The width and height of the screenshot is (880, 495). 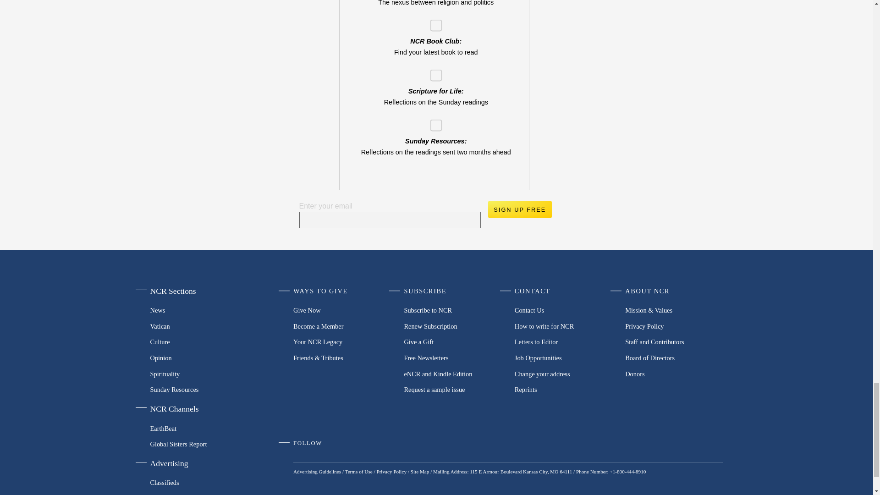 I want to click on Donors, so click(x=674, y=374).